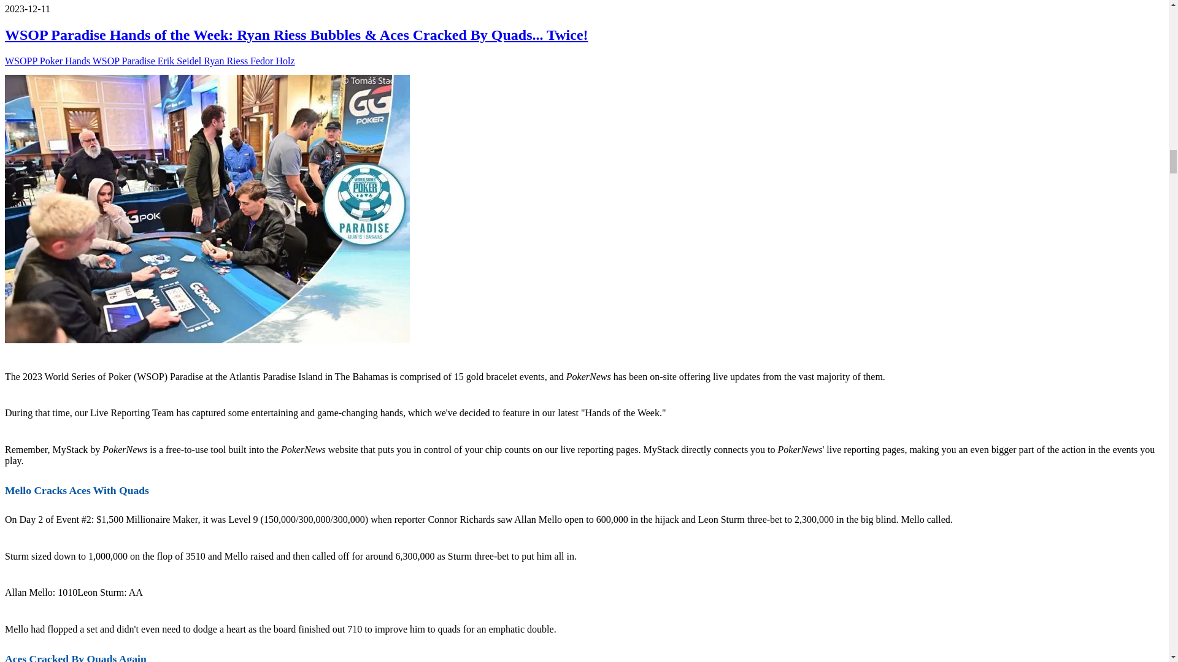 The width and height of the screenshot is (1178, 662). What do you see at coordinates (125, 61) in the screenshot?
I see `WSOP` at bounding box center [125, 61].